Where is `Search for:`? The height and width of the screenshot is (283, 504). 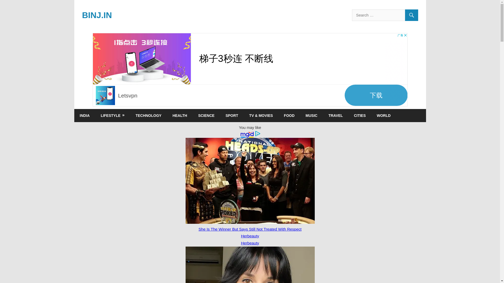 Search for: is located at coordinates (385, 15).